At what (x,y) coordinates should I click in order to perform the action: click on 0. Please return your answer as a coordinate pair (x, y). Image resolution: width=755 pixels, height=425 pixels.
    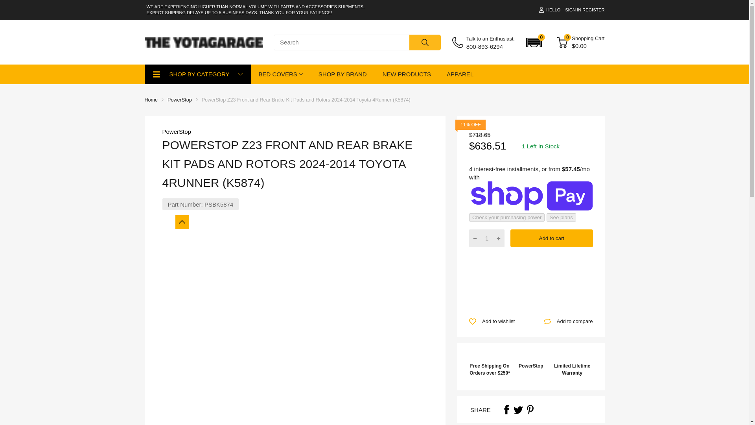
    Looking at the image, I should click on (562, 42).